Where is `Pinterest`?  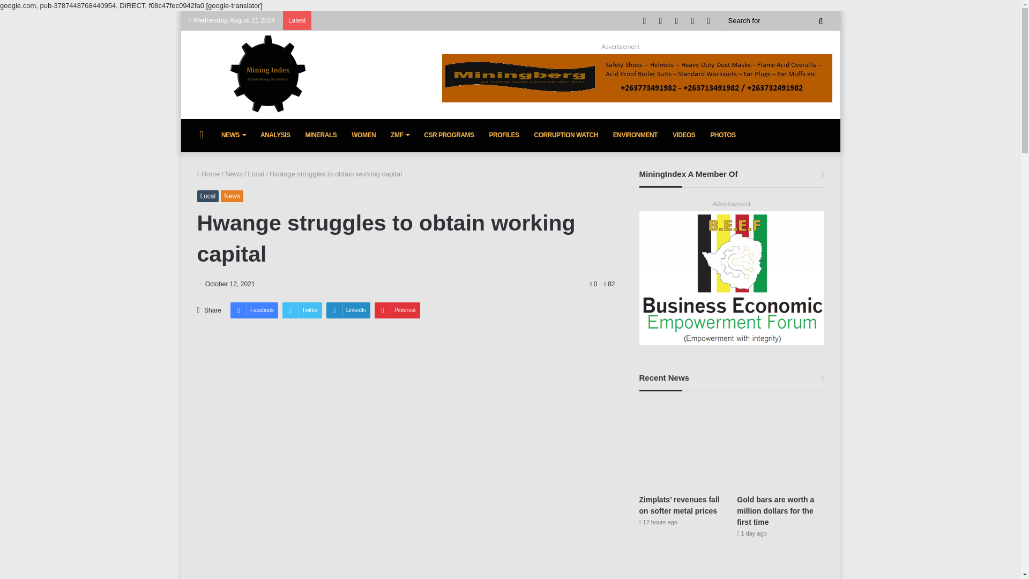
Pinterest is located at coordinates (397, 310).